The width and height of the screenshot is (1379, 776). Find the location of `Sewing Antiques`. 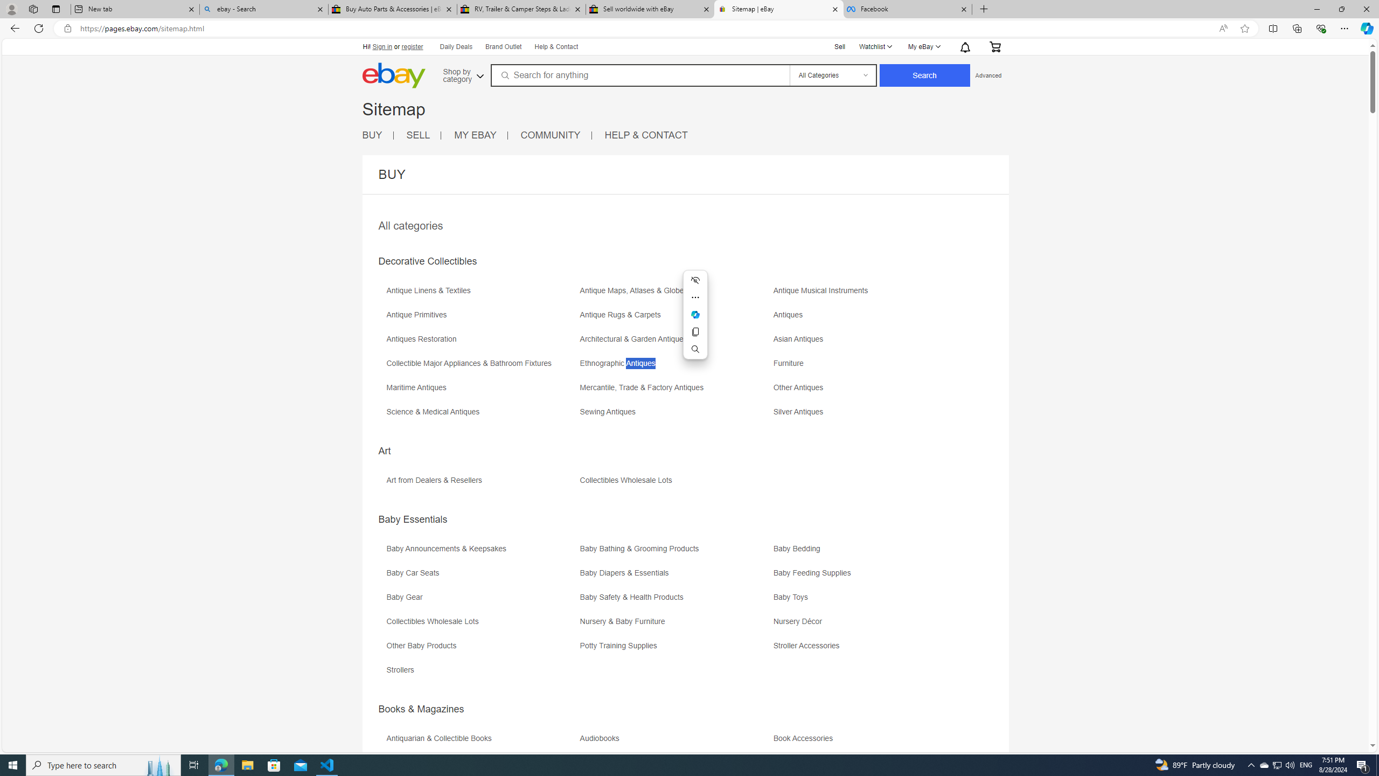

Sewing Antiques is located at coordinates (675, 416).